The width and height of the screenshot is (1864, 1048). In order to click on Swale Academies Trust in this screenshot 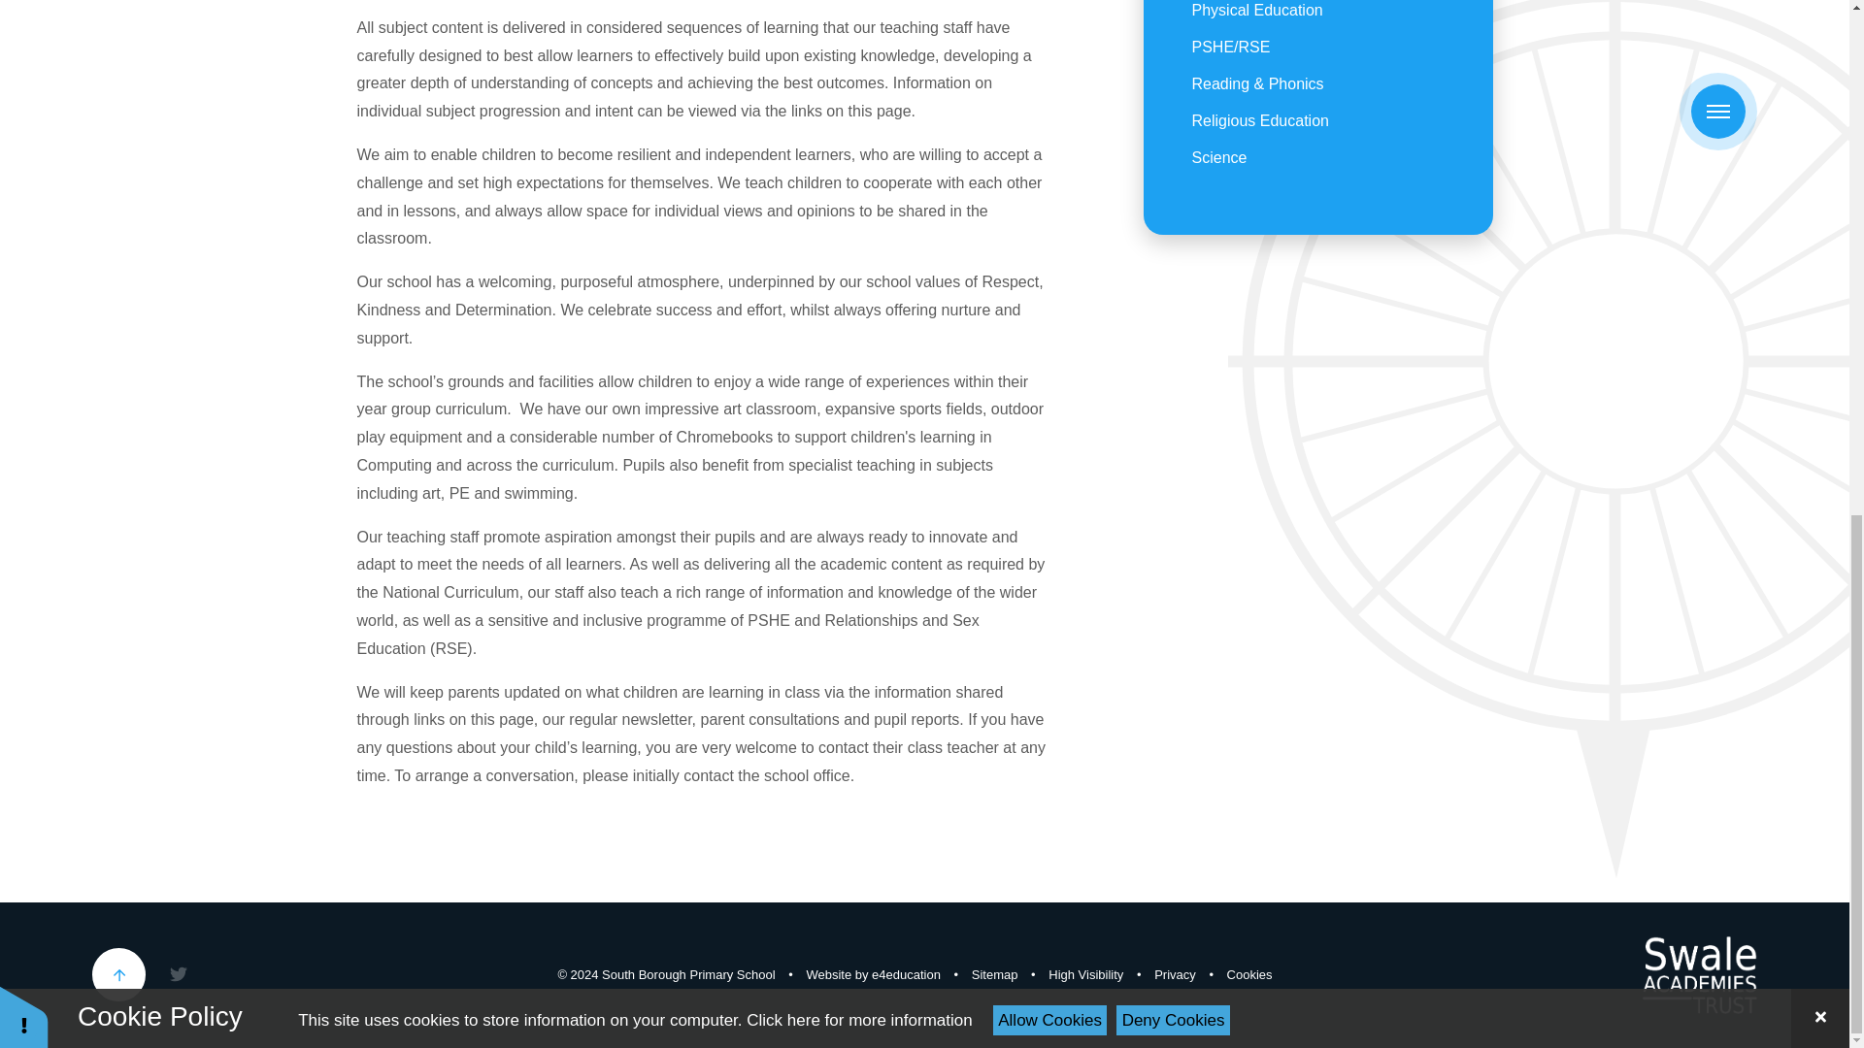, I will do `click(1699, 975)`.